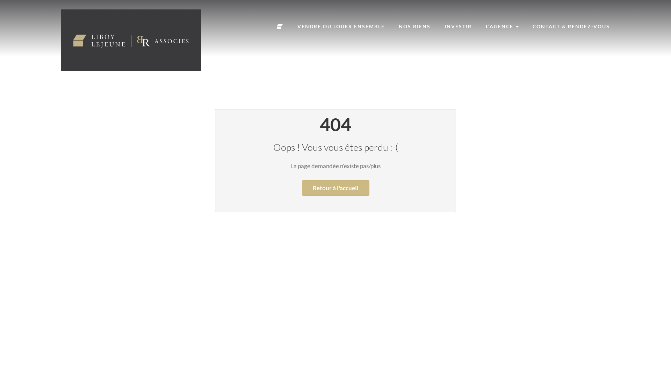  Describe the element at coordinates (571, 27) in the screenshot. I see `CONTACT & RENDEZ-VOUS` at that location.